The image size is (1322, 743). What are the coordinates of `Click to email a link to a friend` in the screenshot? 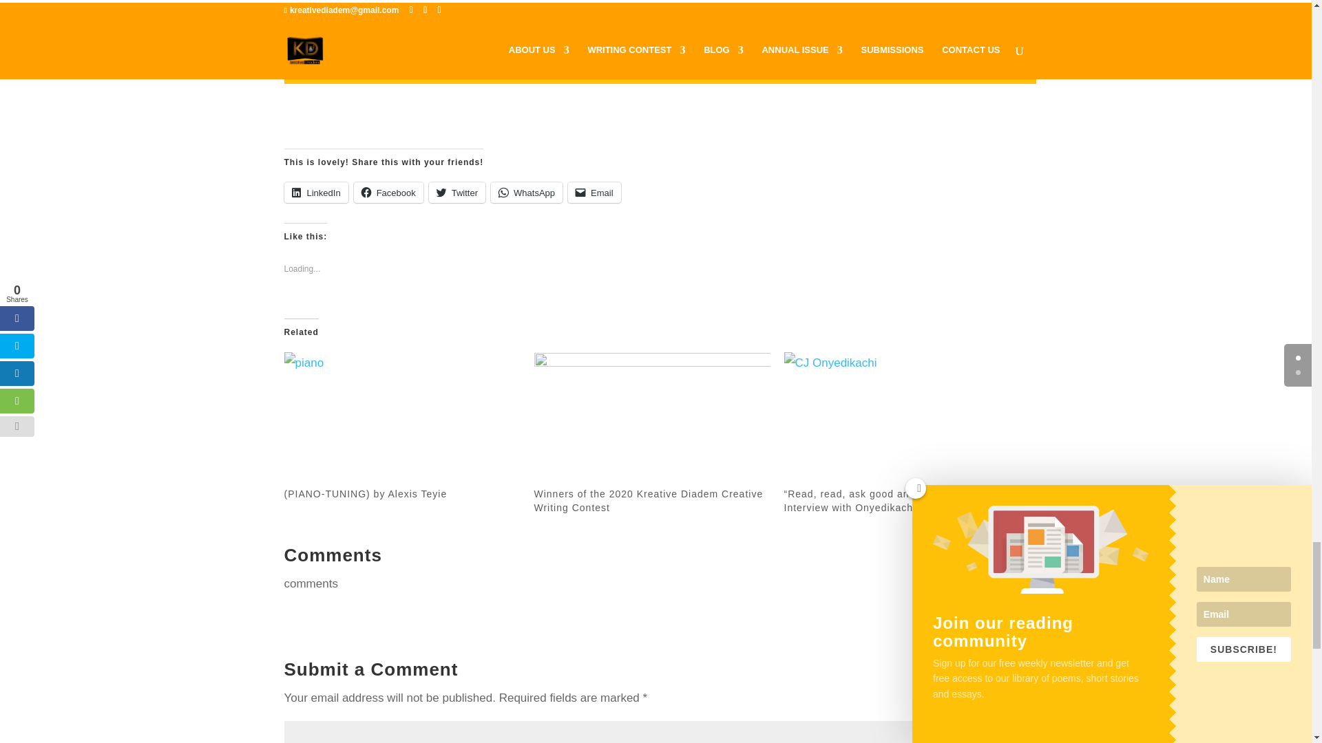 It's located at (595, 192).